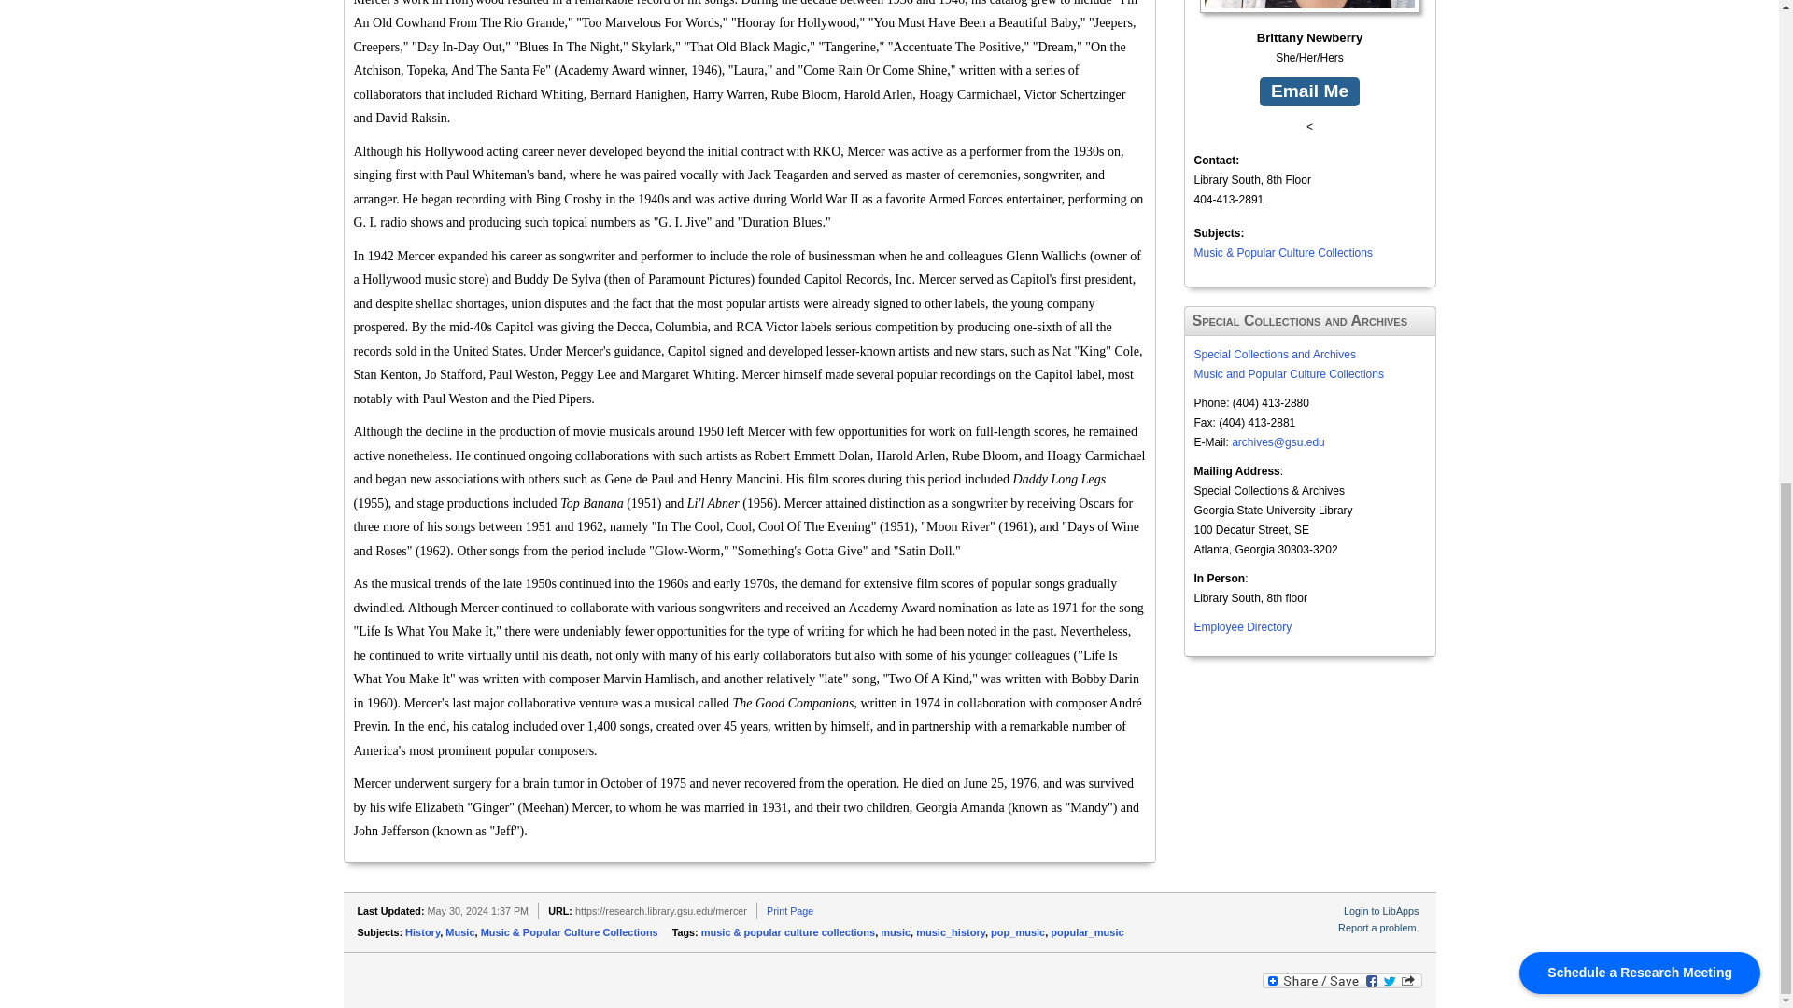 The image size is (1793, 1008). What do you see at coordinates (1377, 928) in the screenshot?
I see `Report a problem.` at bounding box center [1377, 928].